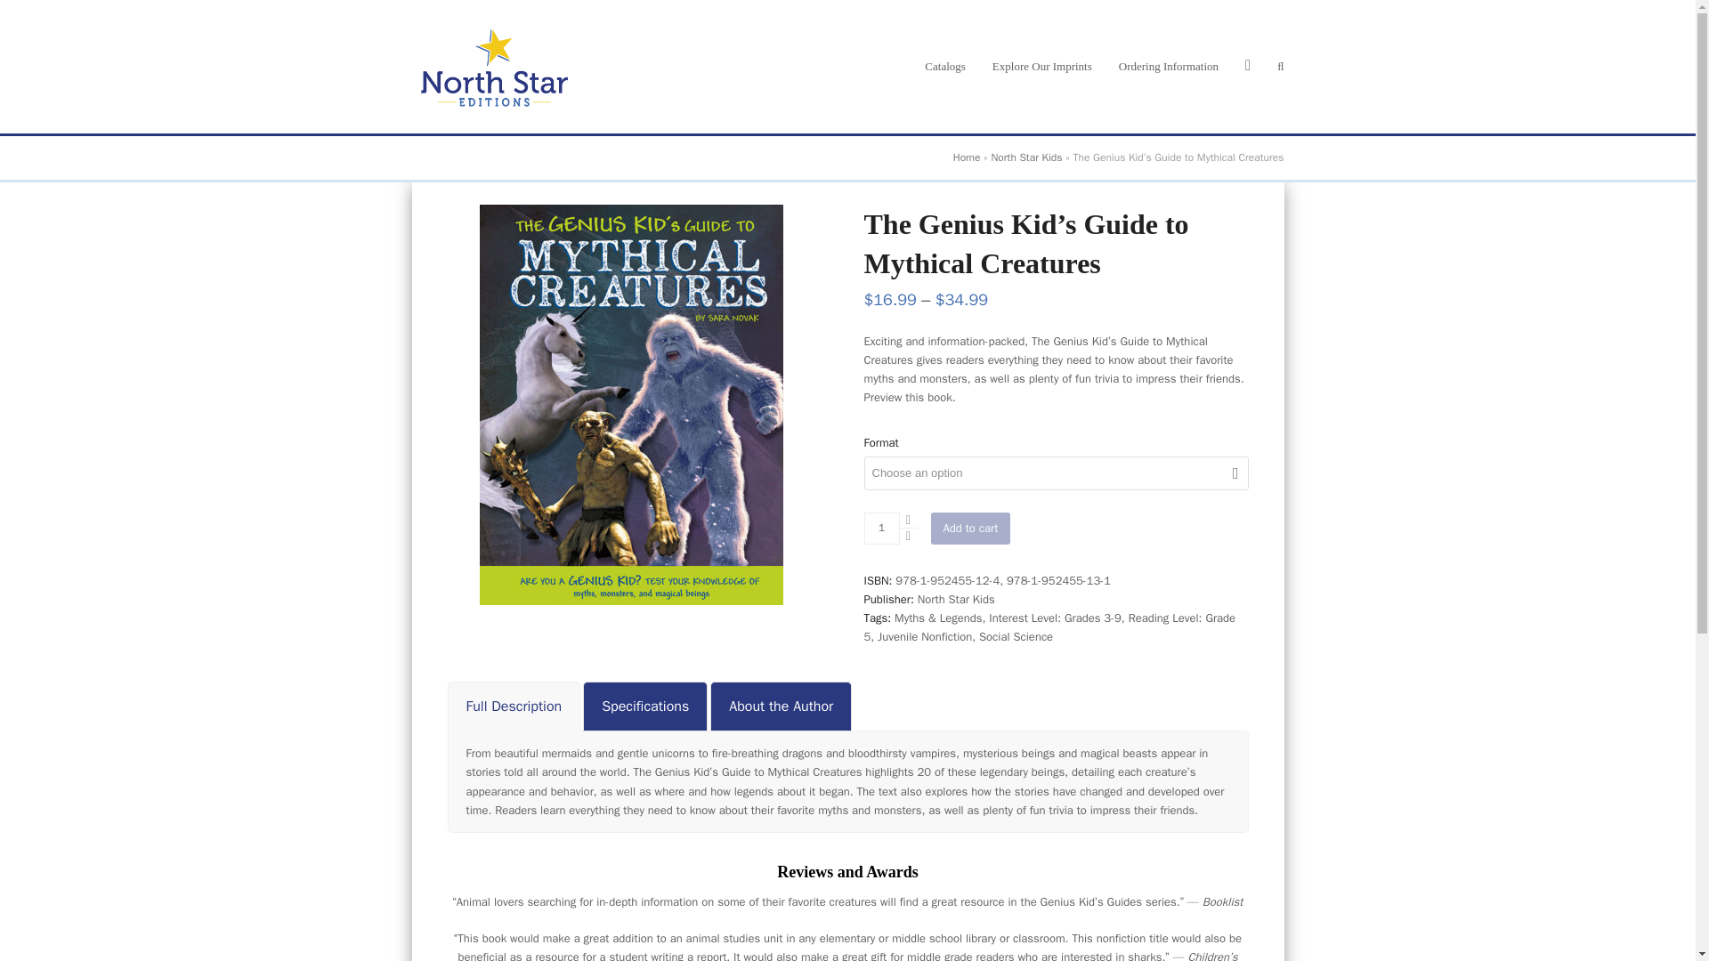  Describe the element at coordinates (956, 599) in the screenshot. I see `North Star Kids` at that location.